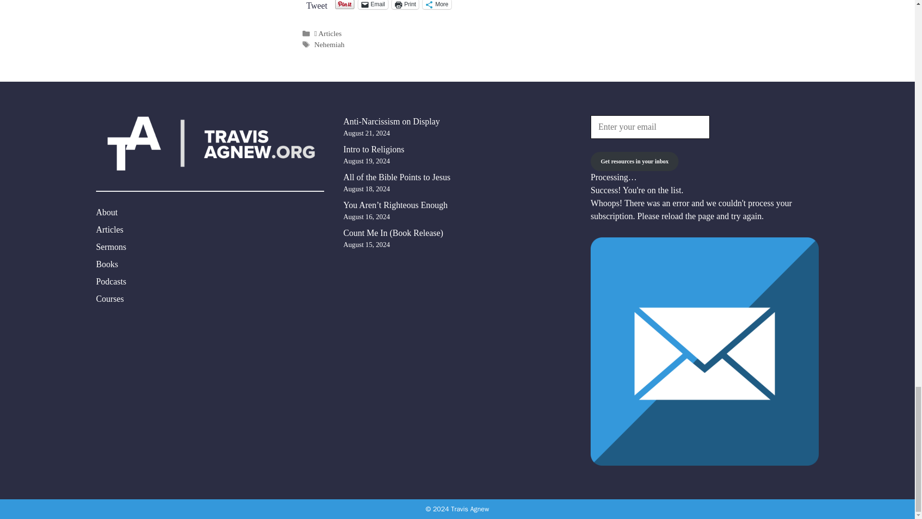 The image size is (922, 519). What do you see at coordinates (373, 5) in the screenshot?
I see `Click to email a link to a friend` at bounding box center [373, 5].